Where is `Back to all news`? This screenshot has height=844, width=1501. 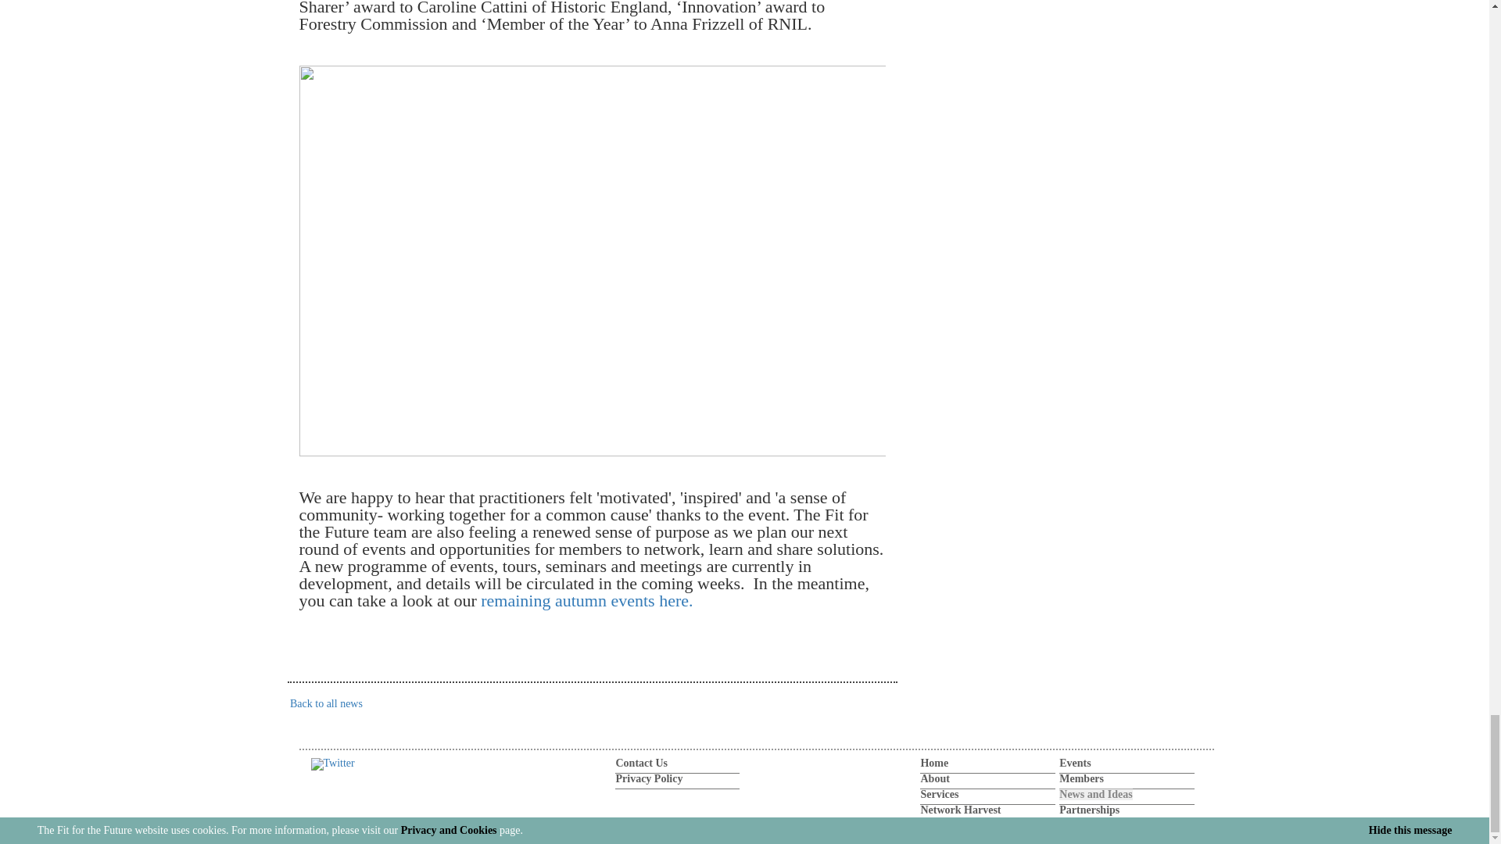
Back to all news is located at coordinates (325, 703).